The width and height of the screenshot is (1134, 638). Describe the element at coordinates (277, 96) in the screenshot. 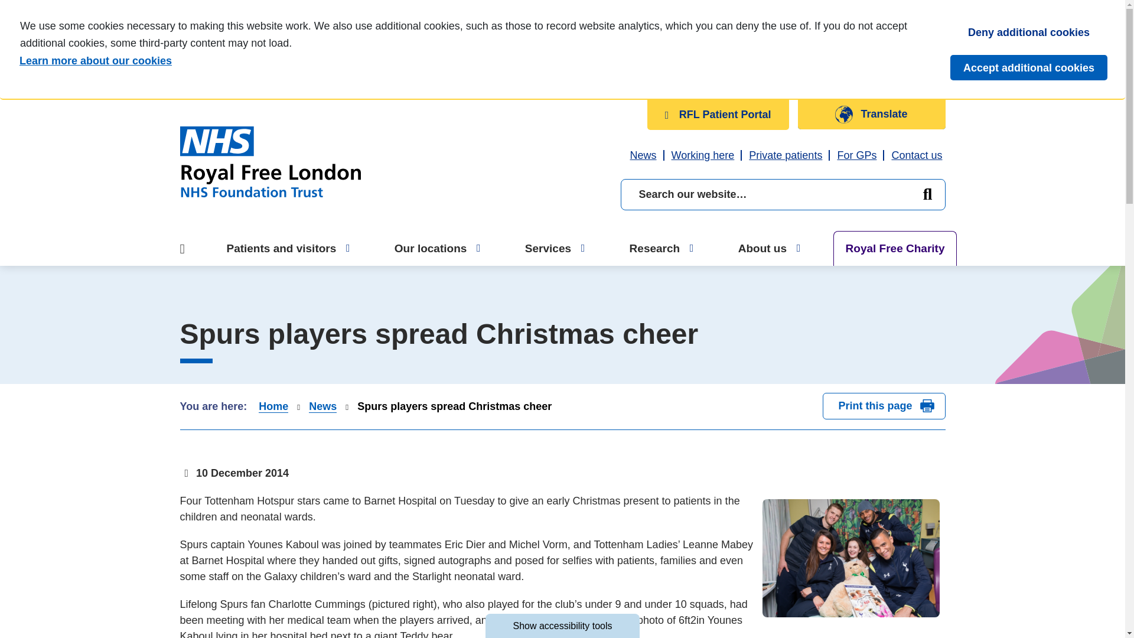

I see `Flu, COVID-19 and sickness bugs` at that location.